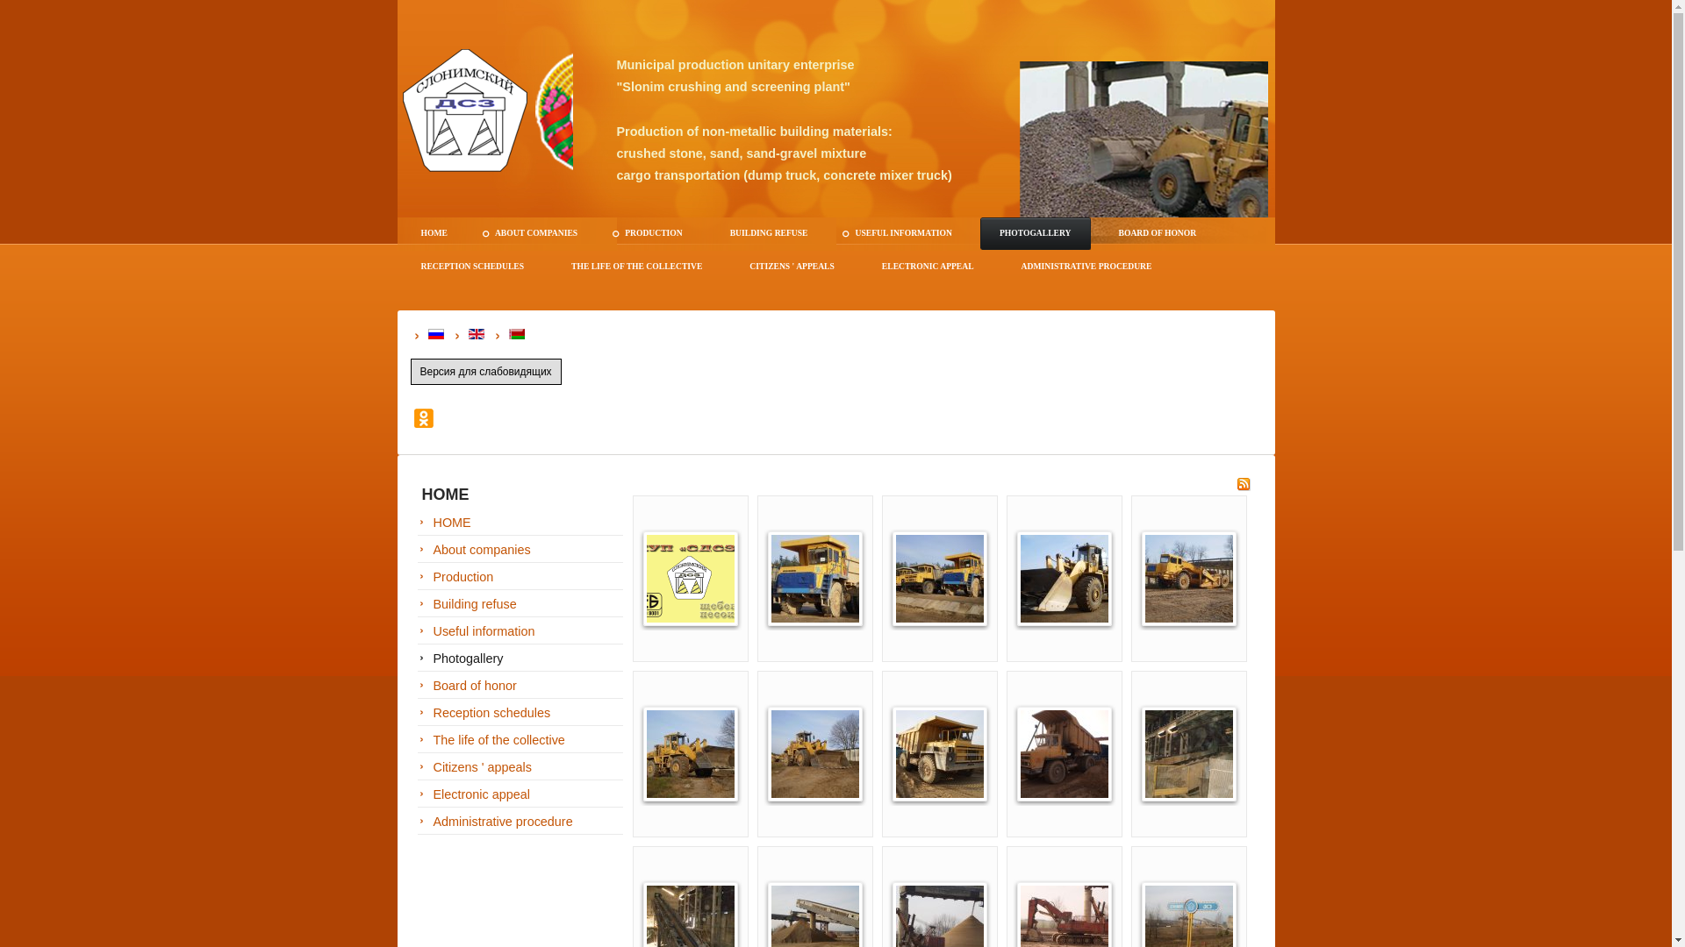 The width and height of the screenshot is (1685, 947). I want to click on PHOTOGALLERY, so click(1036, 234).